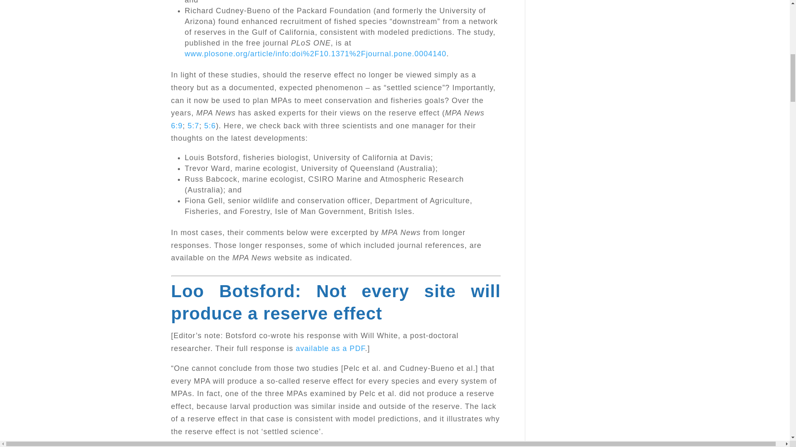 This screenshot has height=447, width=796. What do you see at coordinates (194, 126) in the screenshot?
I see `5:7` at bounding box center [194, 126].